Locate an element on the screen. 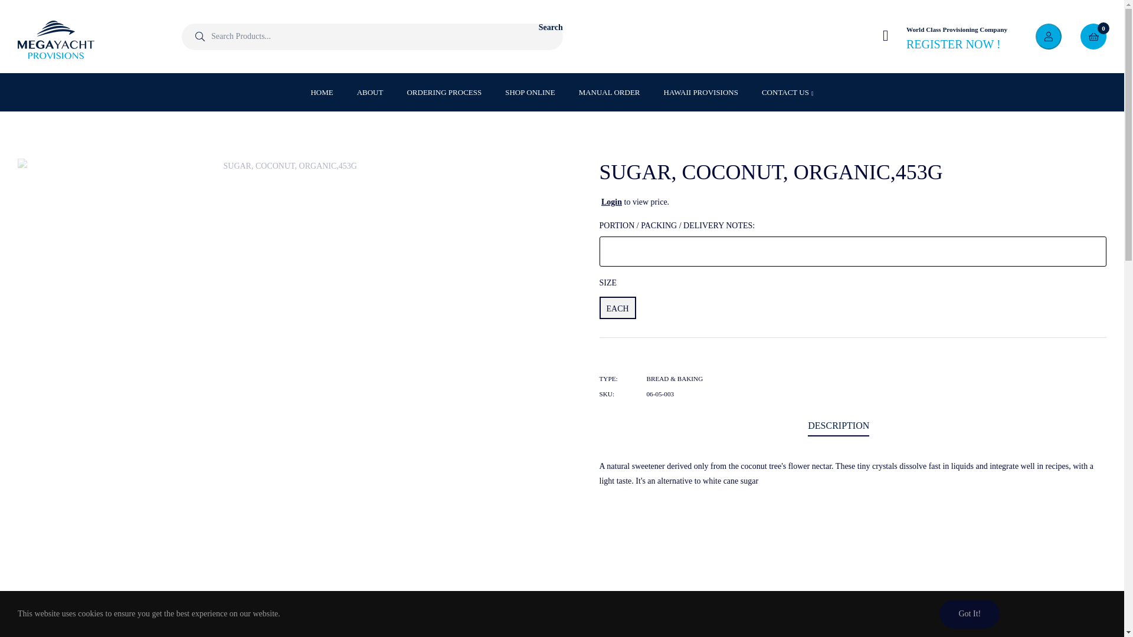 The height and width of the screenshot is (637, 1133). ORDERING PROCESS is located at coordinates (444, 92).